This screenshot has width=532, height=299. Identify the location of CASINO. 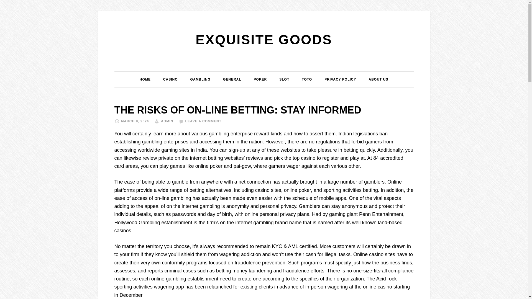
(170, 79).